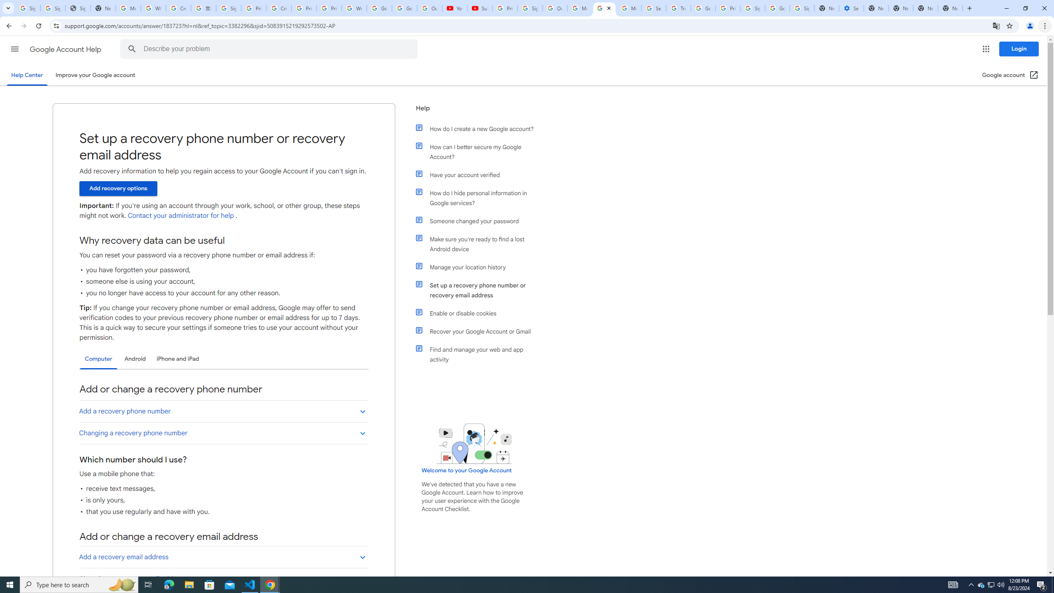  Describe the element at coordinates (53, 8) in the screenshot. I see `Sign in - Google Accounts` at that location.